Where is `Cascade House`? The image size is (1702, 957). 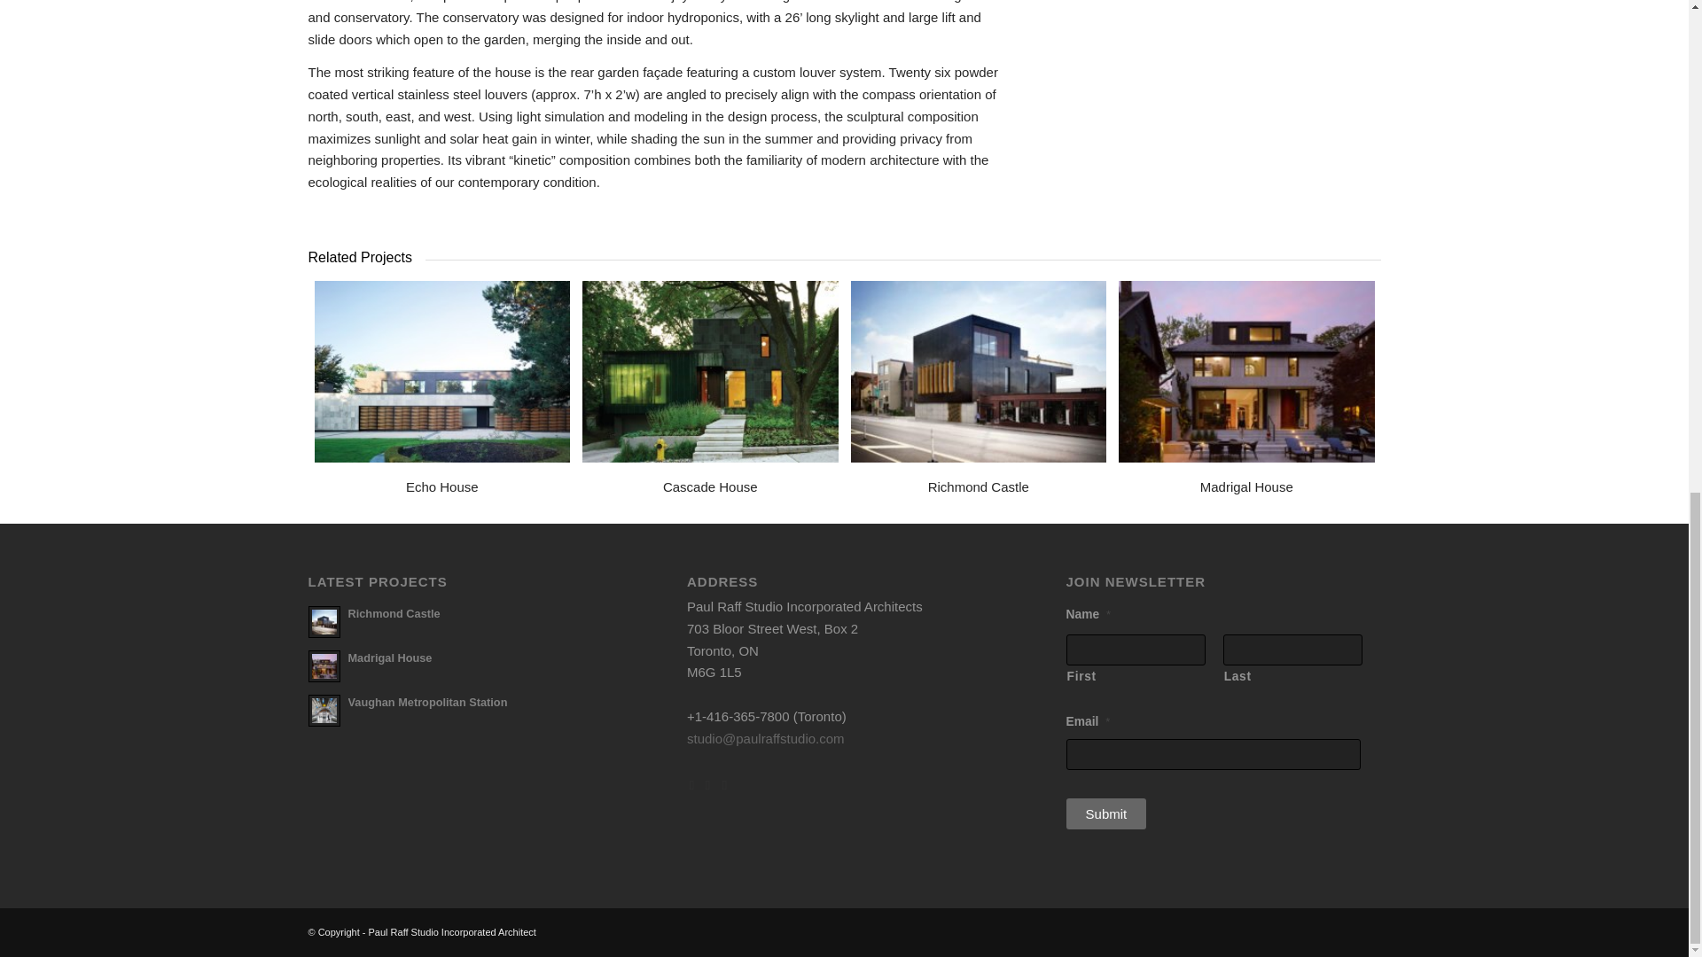
Cascade House is located at coordinates (710, 371).